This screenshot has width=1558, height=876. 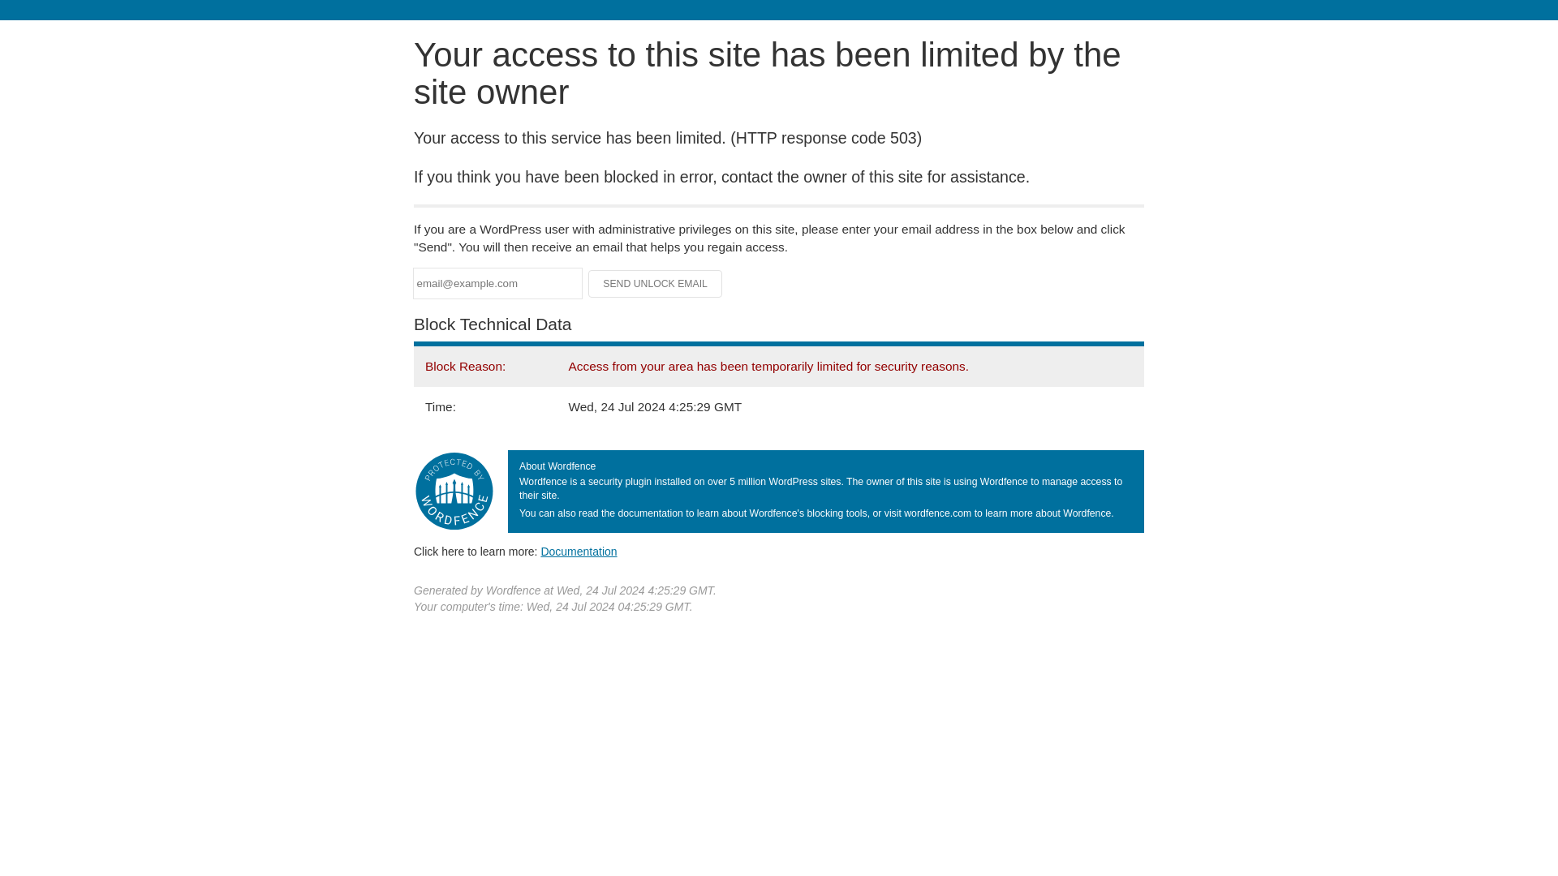 What do you see at coordinates (579, 551) in the screenshot?
I see `Documentation` at bounding box center [579, 551].